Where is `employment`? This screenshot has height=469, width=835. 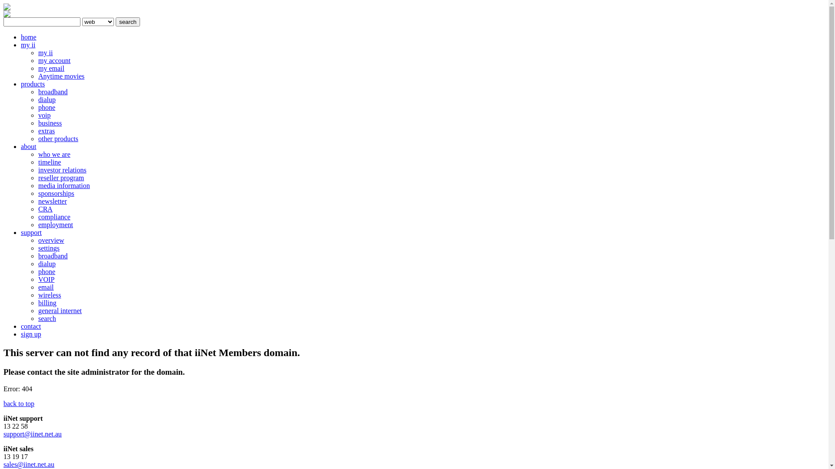
employment is located at coordinates (56, 225).